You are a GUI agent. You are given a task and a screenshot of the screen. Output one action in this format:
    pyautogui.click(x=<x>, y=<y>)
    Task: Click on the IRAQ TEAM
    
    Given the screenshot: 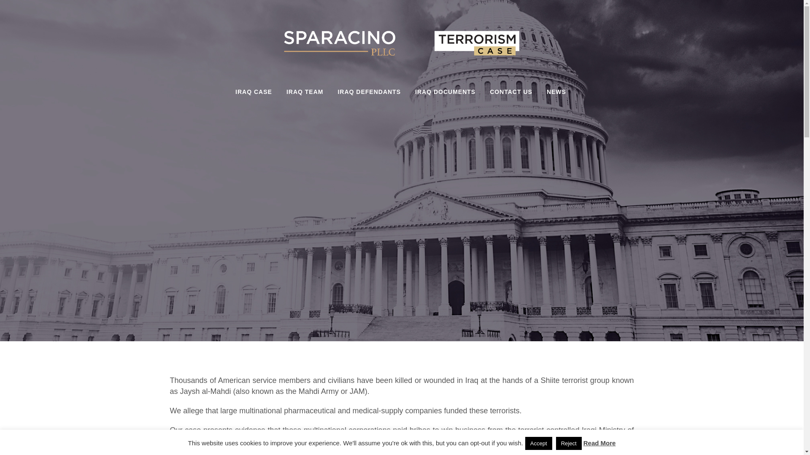 What is the action you would take?
    pyautogui.click(x=305, y=92)
    